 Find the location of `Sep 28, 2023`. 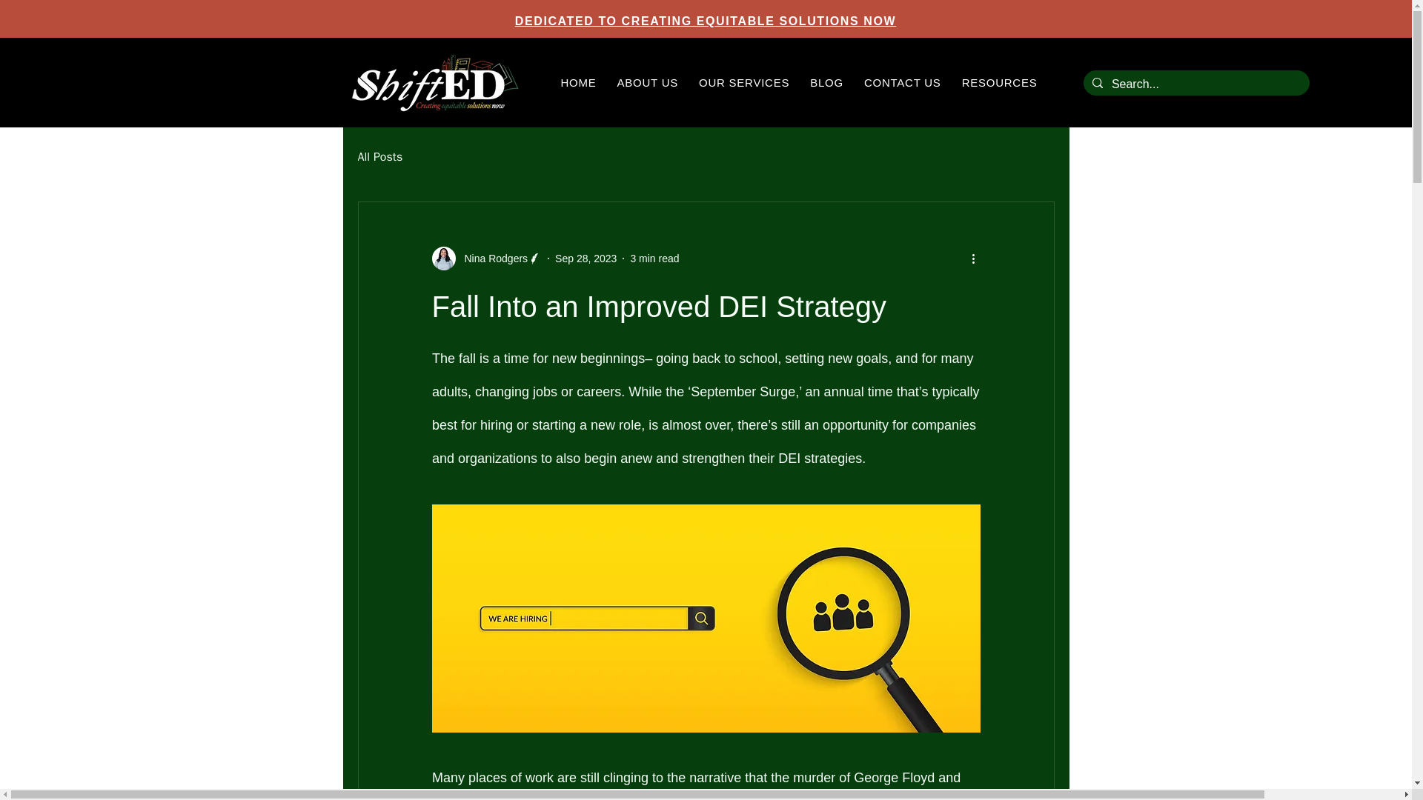

Sep 28, 2023 is located at coordinates (586, 259).